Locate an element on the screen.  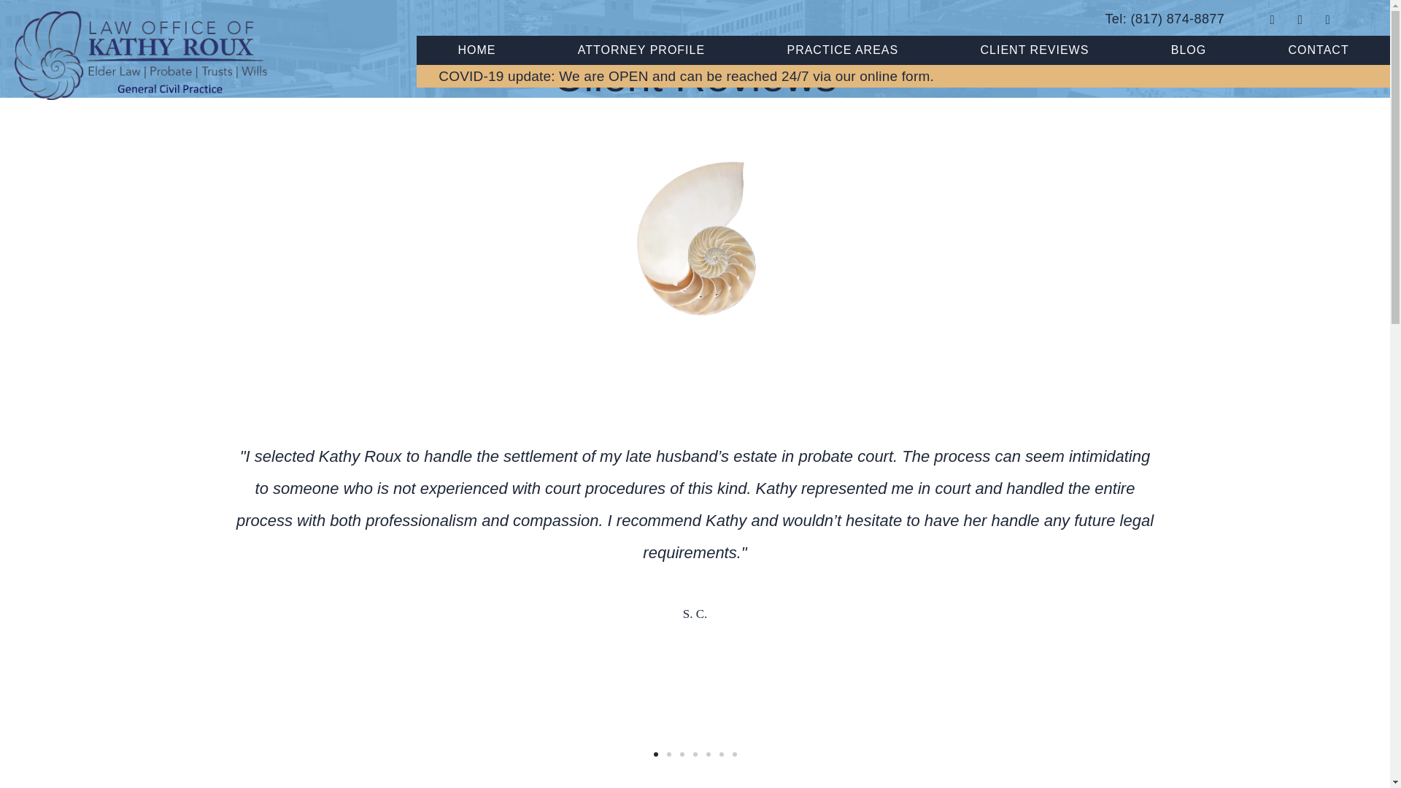
CONTACT is located at coordinates (1318, 50).